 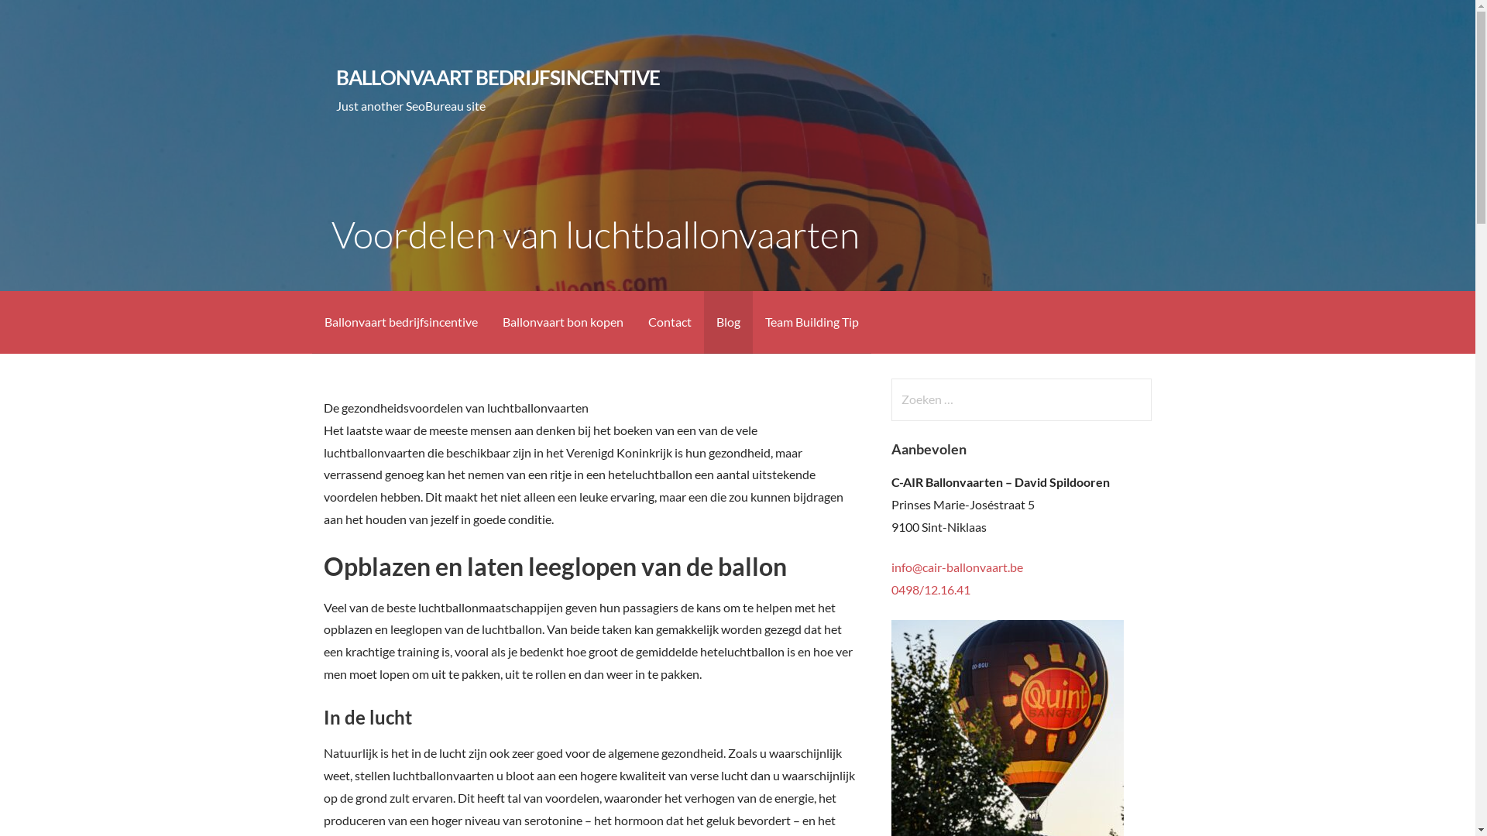 I want to click on Naar inhoud gaan, so click(x=0, y=0).